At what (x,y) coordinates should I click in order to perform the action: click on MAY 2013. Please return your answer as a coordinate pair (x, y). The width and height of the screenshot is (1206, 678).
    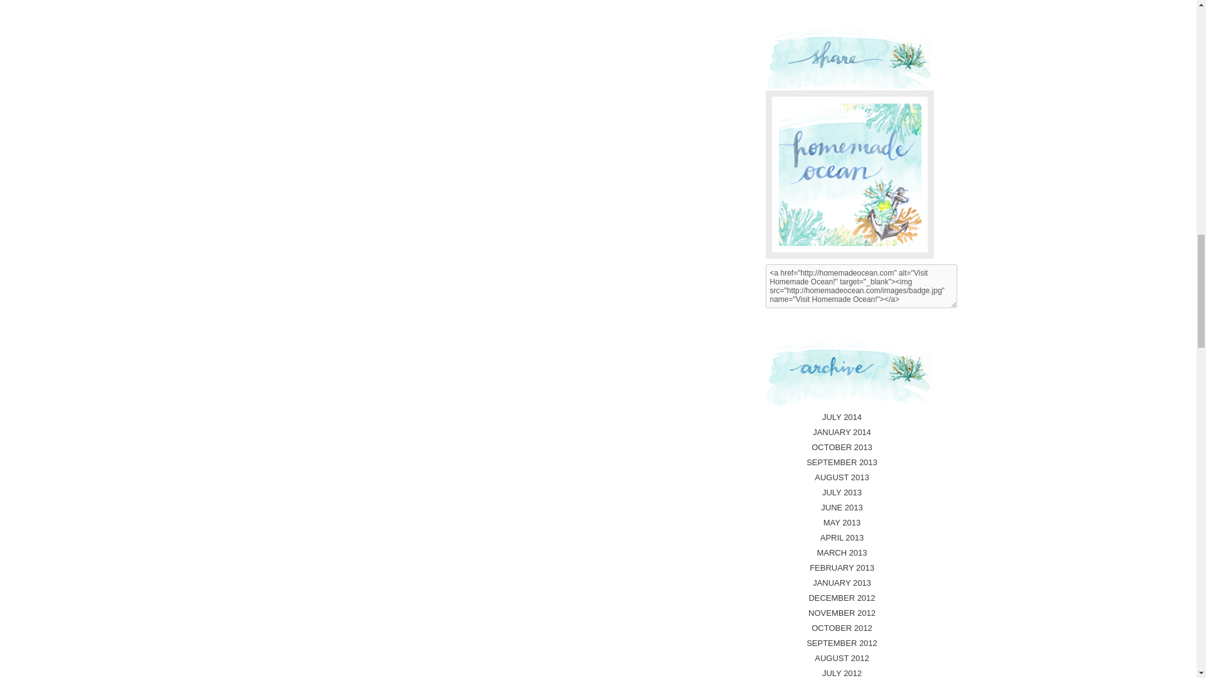
    Looking at the image, I should click on (842, 522).